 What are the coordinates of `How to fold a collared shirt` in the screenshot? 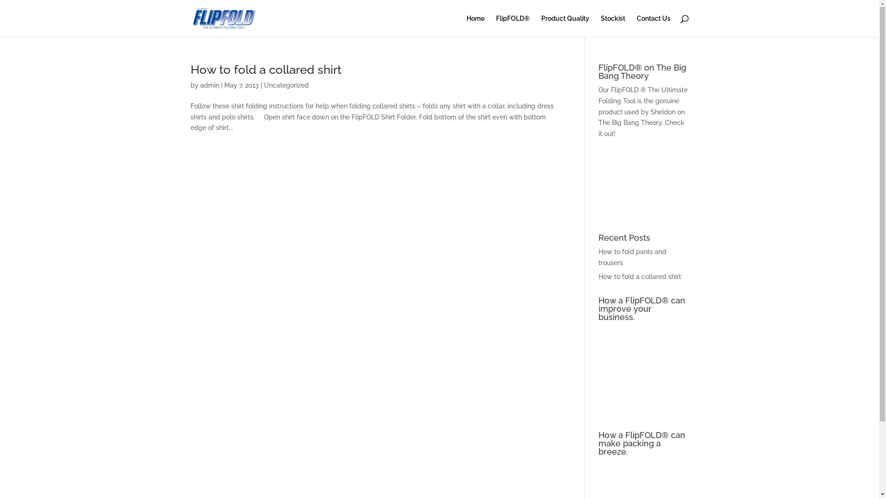 It's located at (640, 277).